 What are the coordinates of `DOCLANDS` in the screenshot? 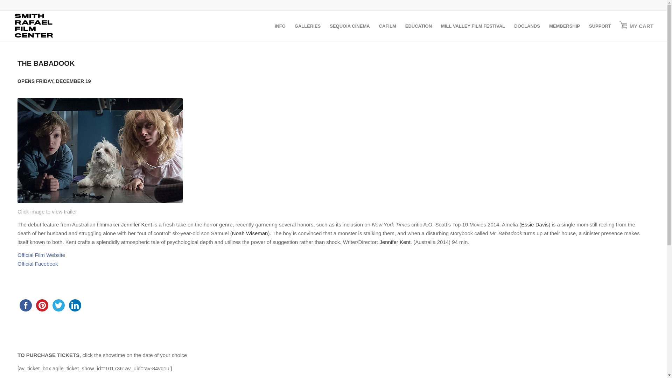 It's located at (527, 26).